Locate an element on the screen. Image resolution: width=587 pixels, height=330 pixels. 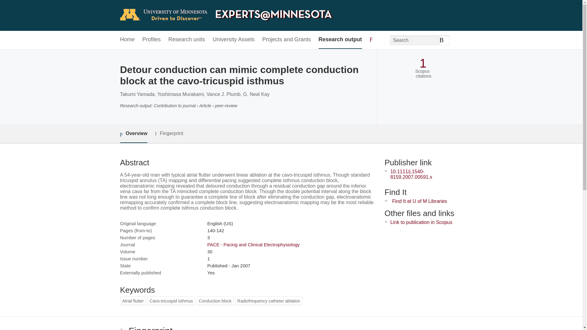
PACE - Pacing and Clinical Electrophysiology is located at coordinates (253, 244).